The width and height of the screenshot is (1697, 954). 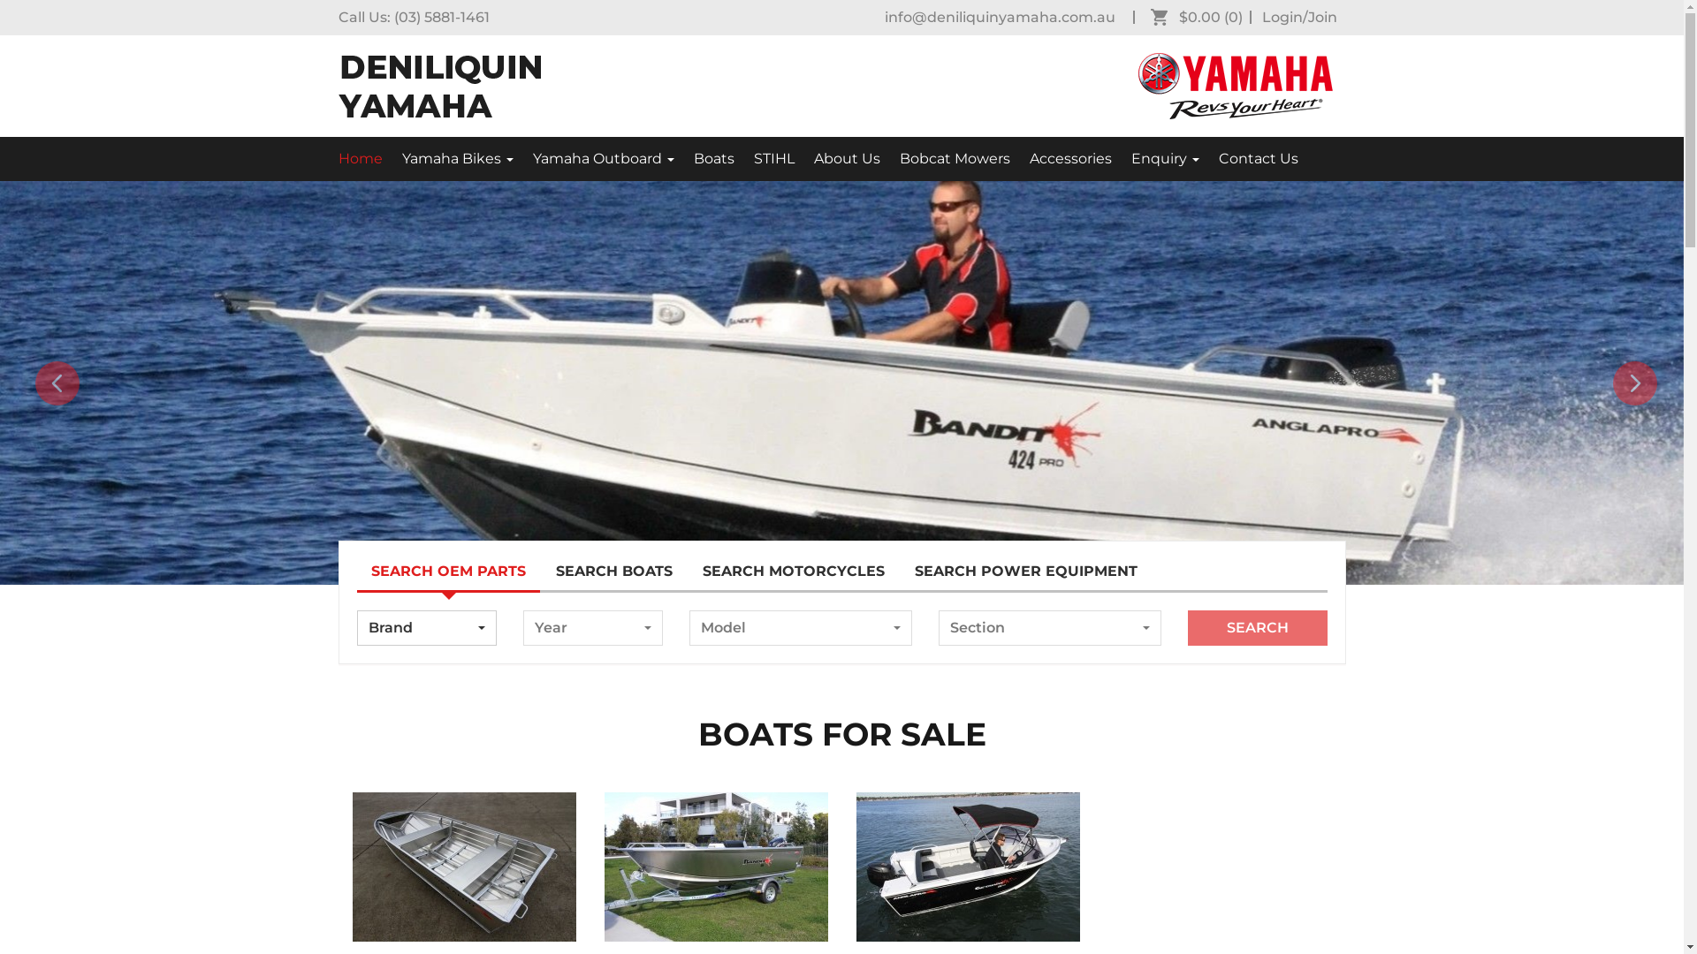 What do you see at coordinates (1299, 18) in the screenshot?
I see `Login/Join` at bounding box center [1299, 18].